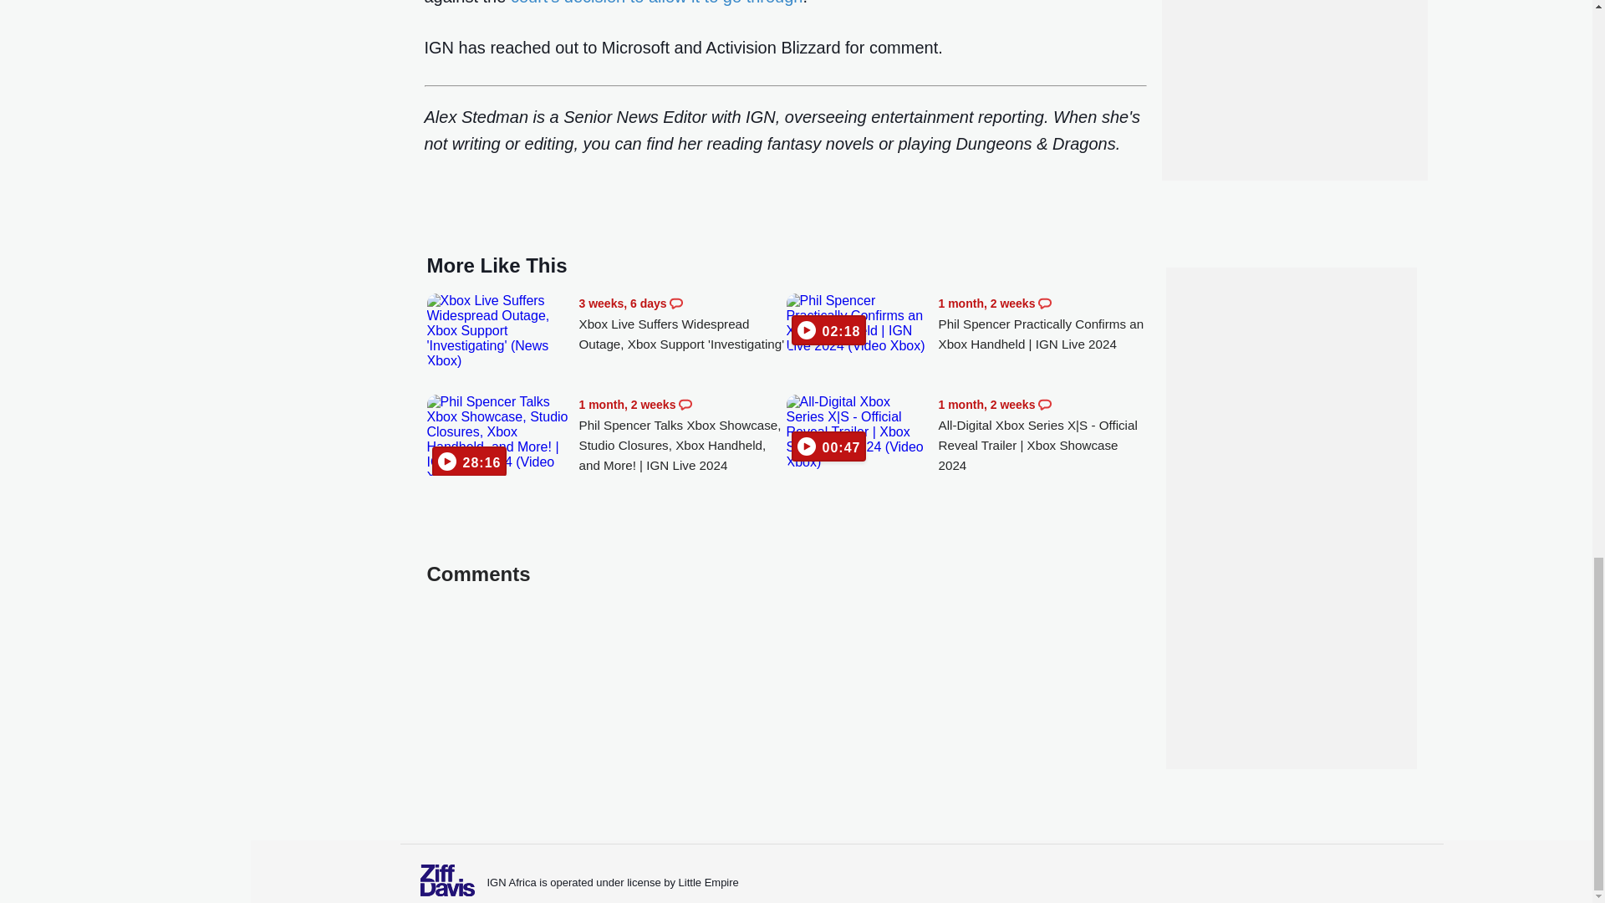 The height and width of the screenshot is (903, 1605). I want to click on Comments, so click(1045, 304).